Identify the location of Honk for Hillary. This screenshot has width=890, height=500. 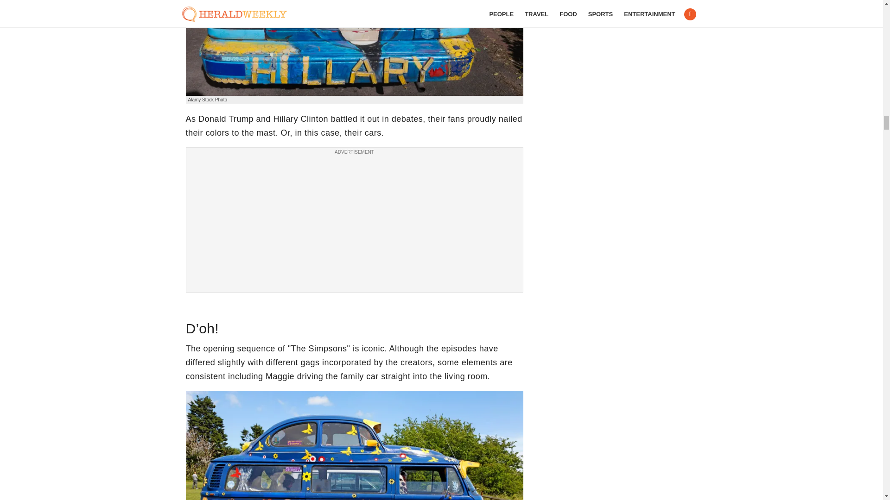
(354, 48).